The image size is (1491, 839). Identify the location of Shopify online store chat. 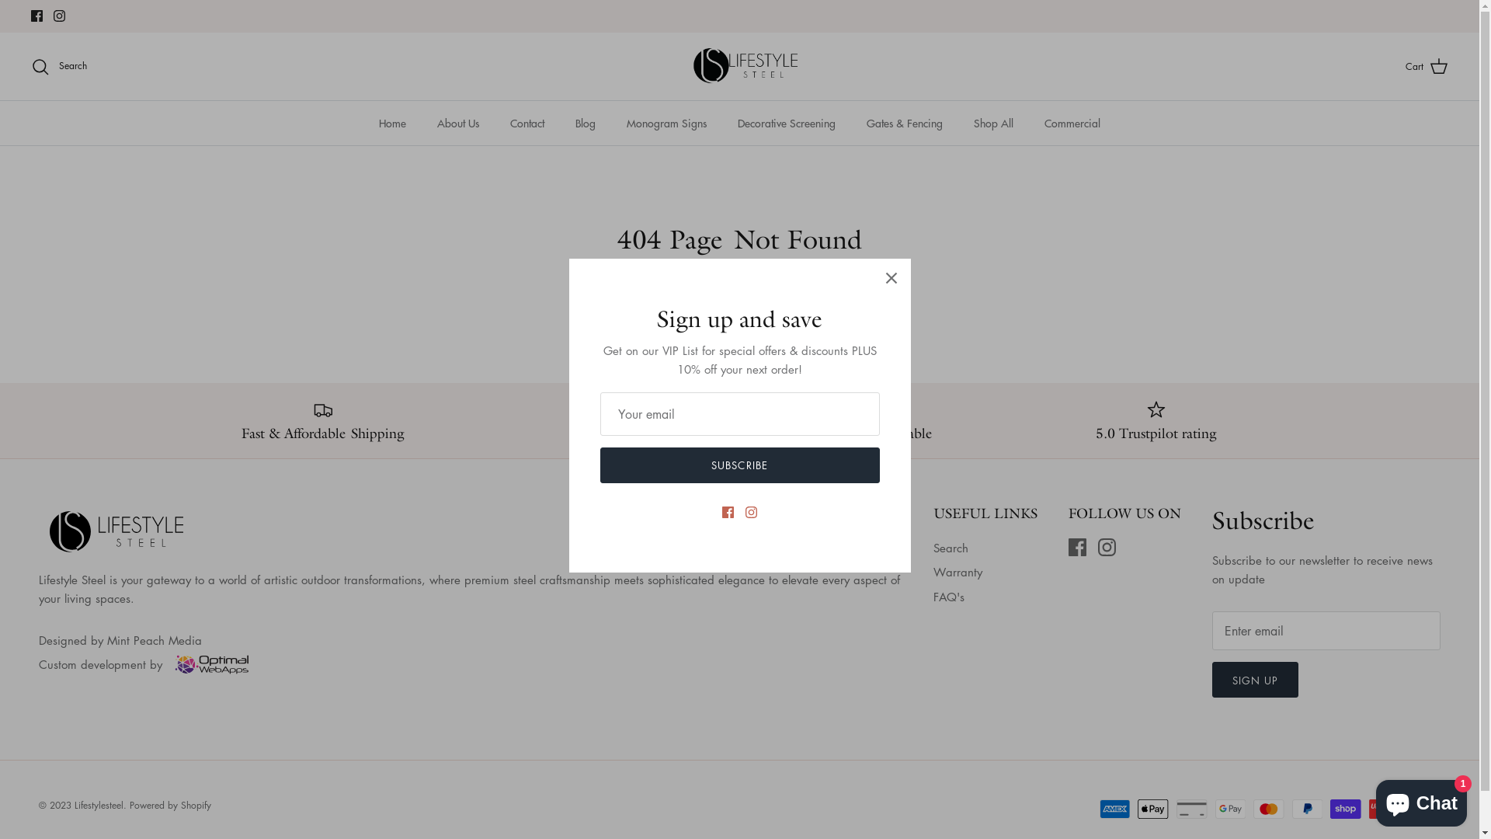
(1421, 800).